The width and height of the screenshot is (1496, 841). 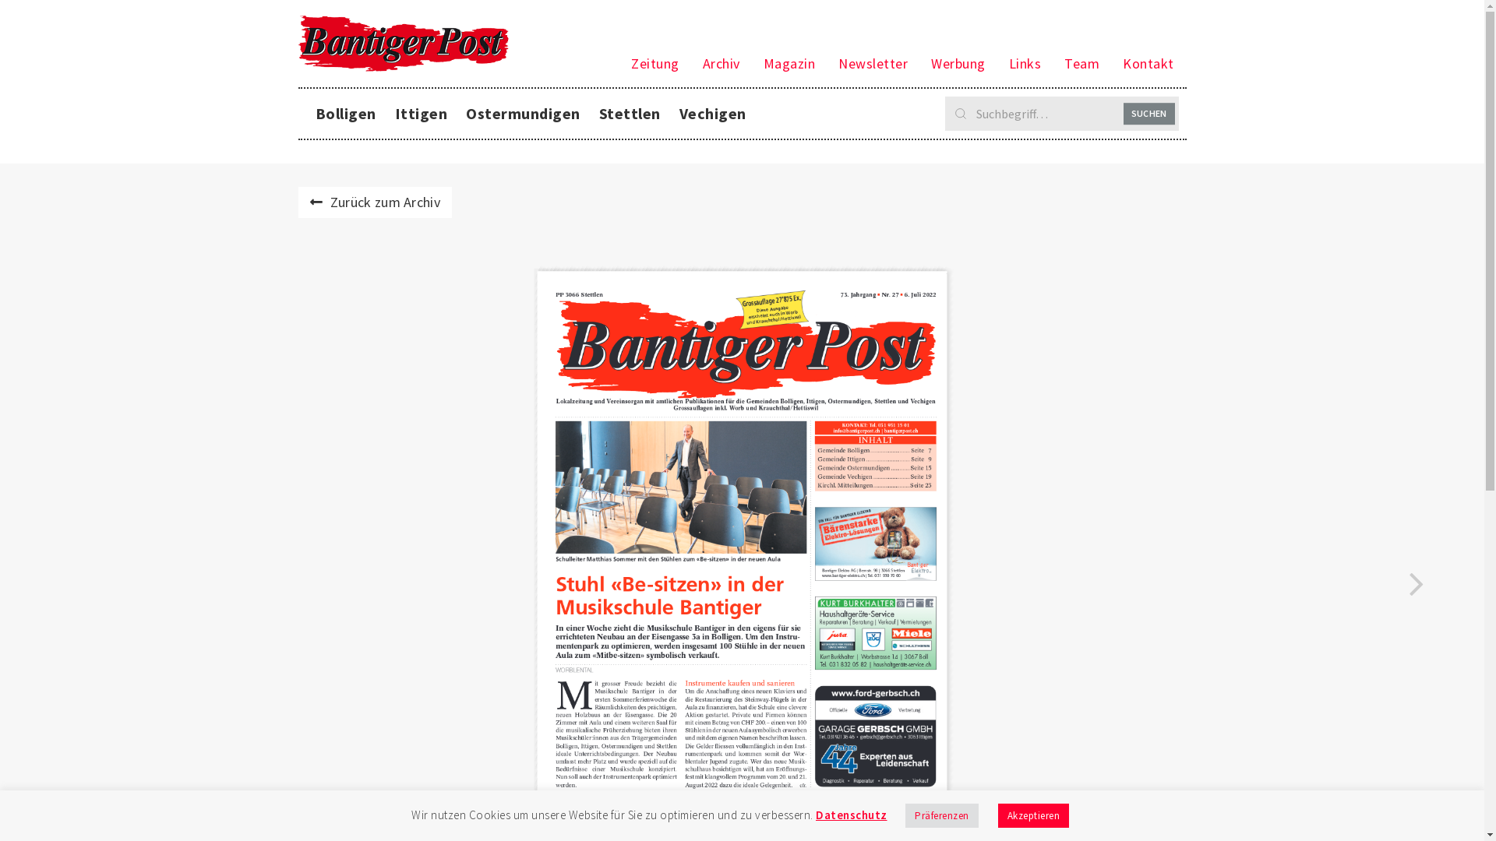 What do you see at coordinates (1149, 114) in the screenshot?
I see `SUCHEN` at bounding box center [1149, 114].